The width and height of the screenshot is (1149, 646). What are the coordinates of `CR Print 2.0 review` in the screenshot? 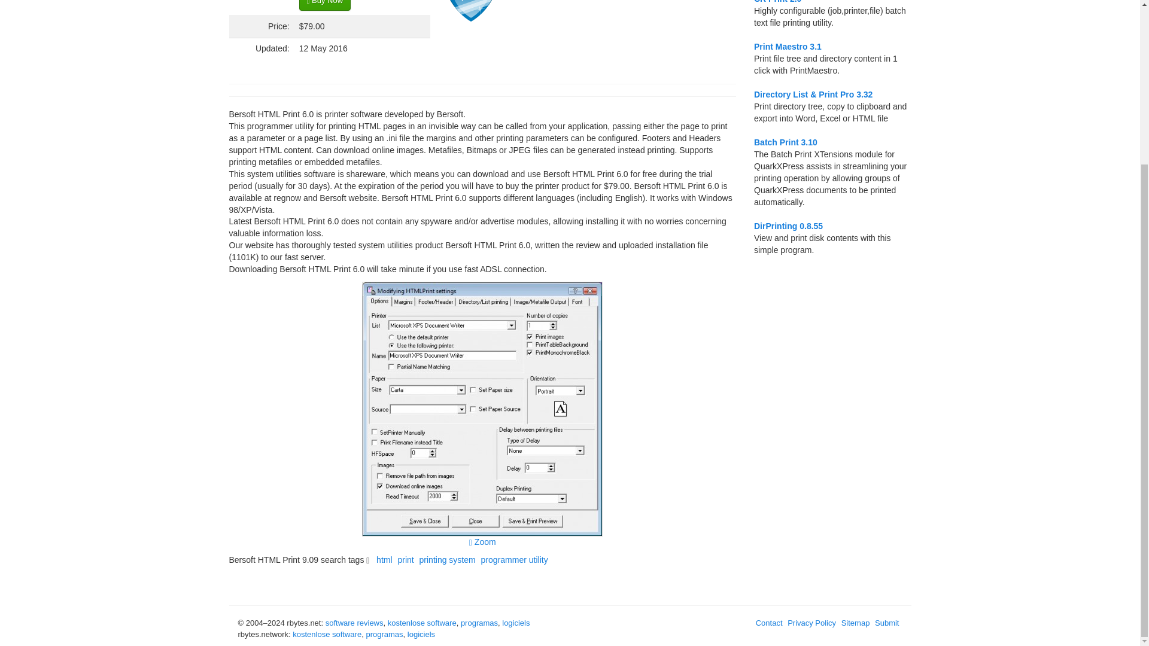 It's located at (777, 2).